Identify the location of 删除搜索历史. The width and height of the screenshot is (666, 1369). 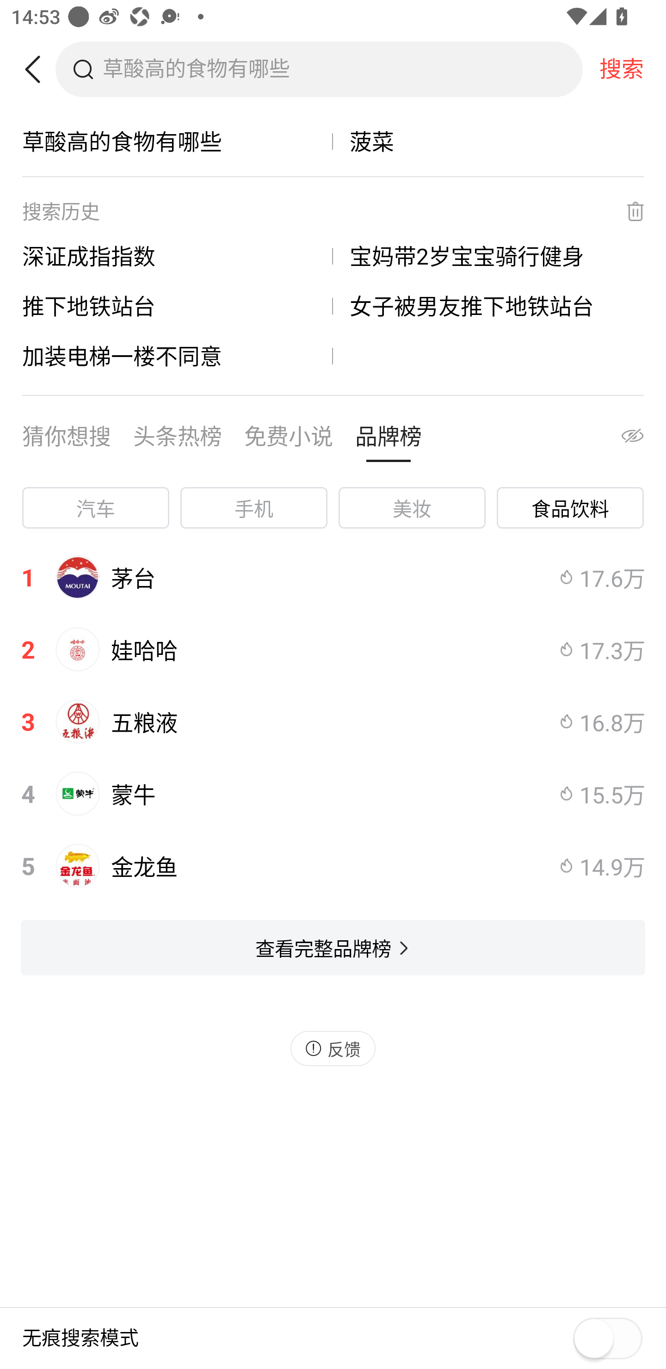
(625, 211).